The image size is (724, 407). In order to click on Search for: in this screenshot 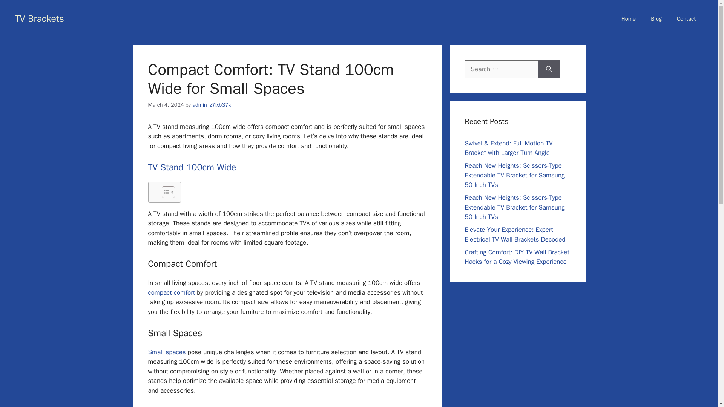, I will do `click(501, 69)`.